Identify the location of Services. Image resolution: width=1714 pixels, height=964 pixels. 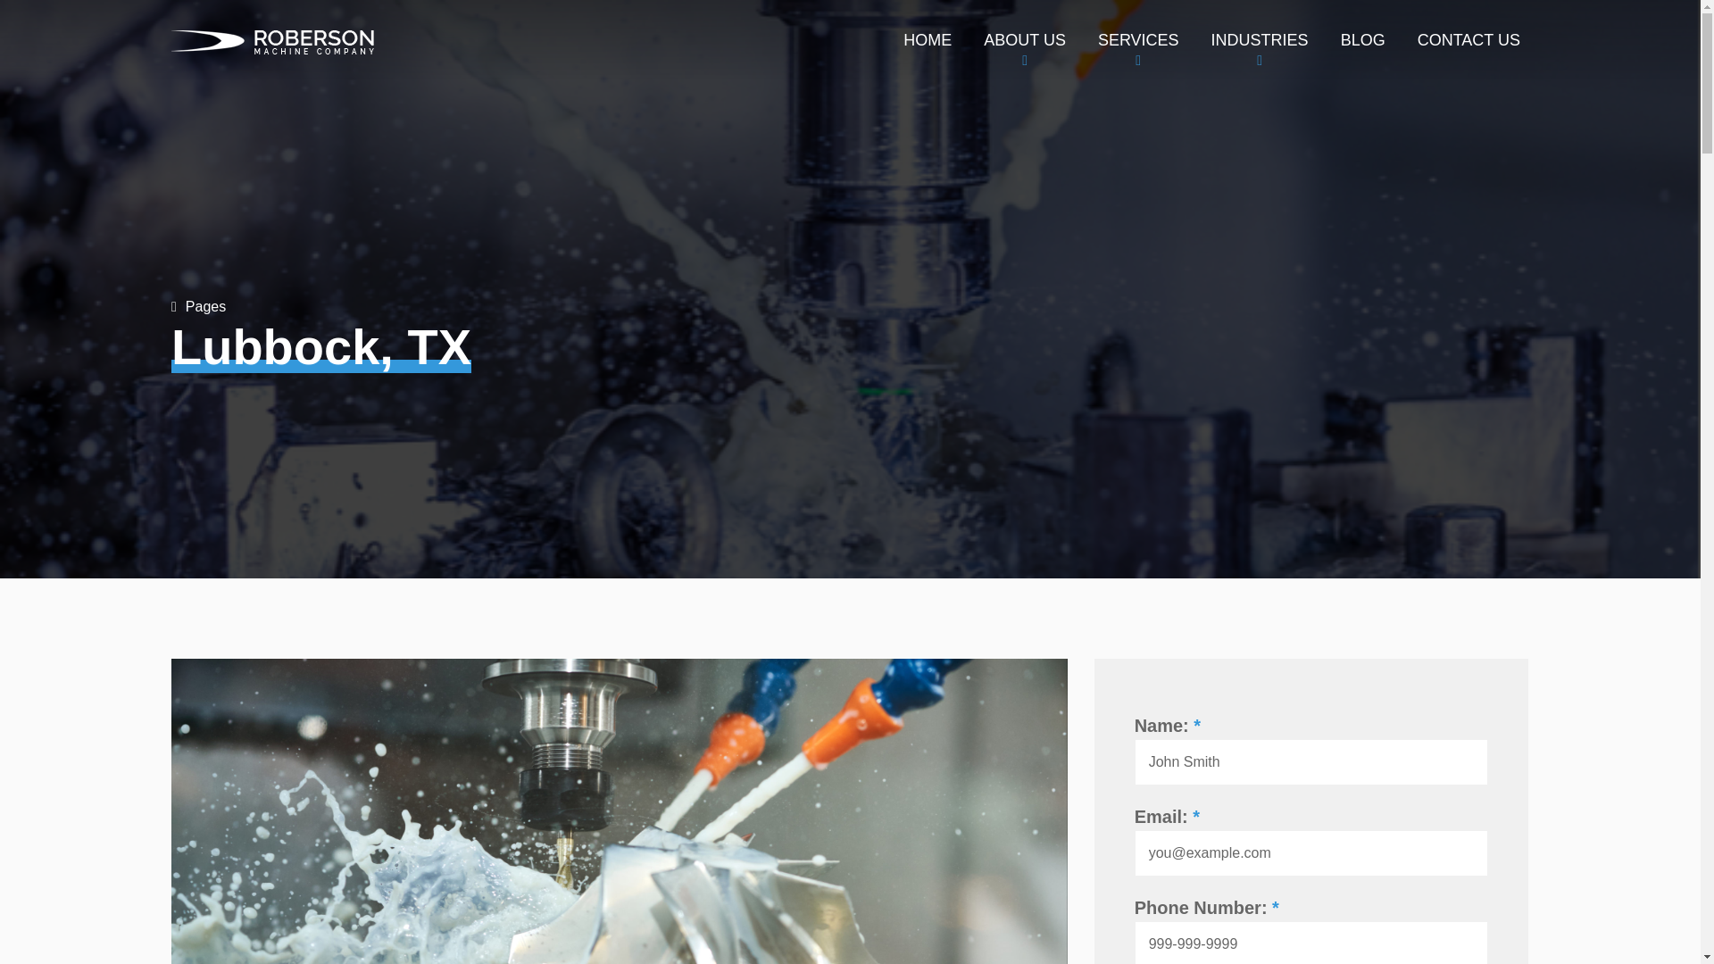
(1137, 39).